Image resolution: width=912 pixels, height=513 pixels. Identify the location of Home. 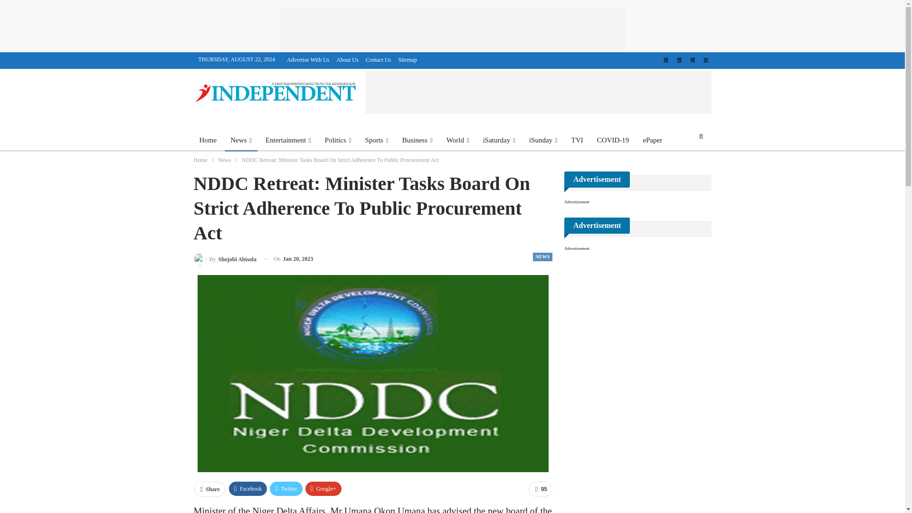
(208, 140).